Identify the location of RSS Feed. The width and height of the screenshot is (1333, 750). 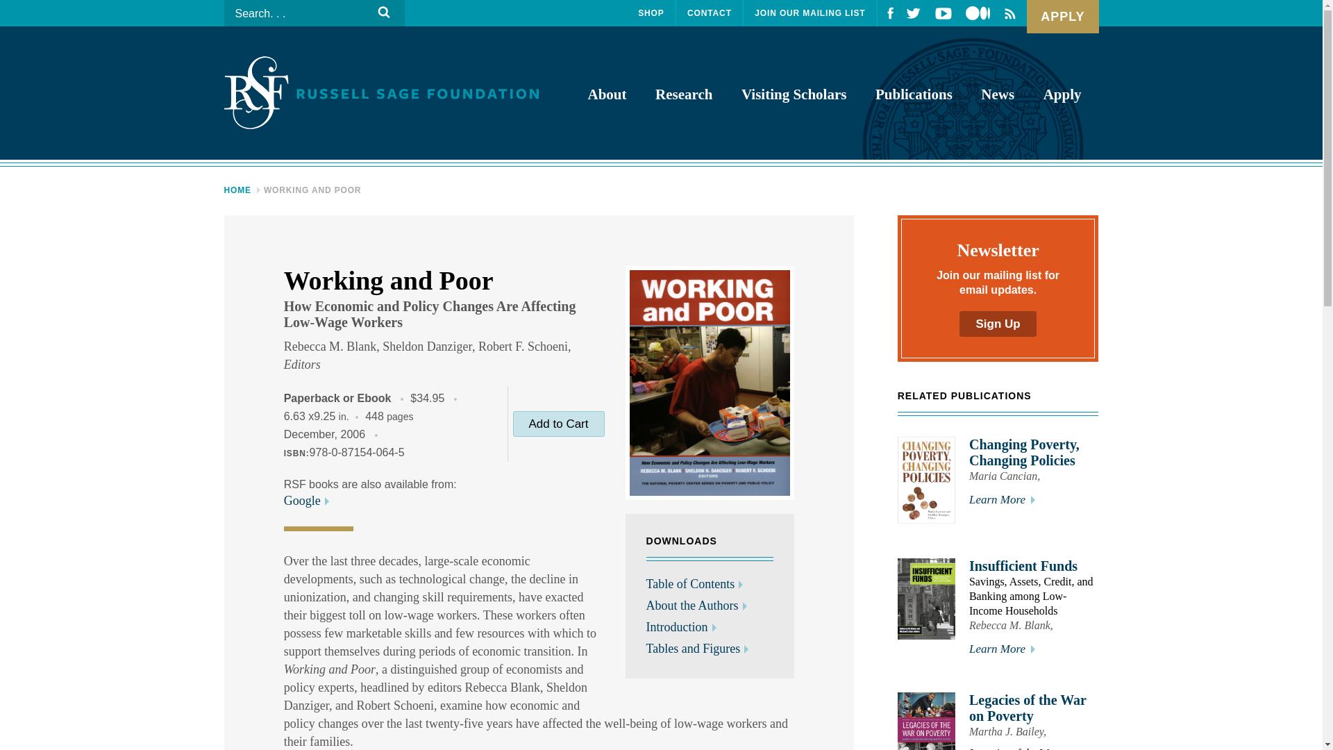
(1009, 14).